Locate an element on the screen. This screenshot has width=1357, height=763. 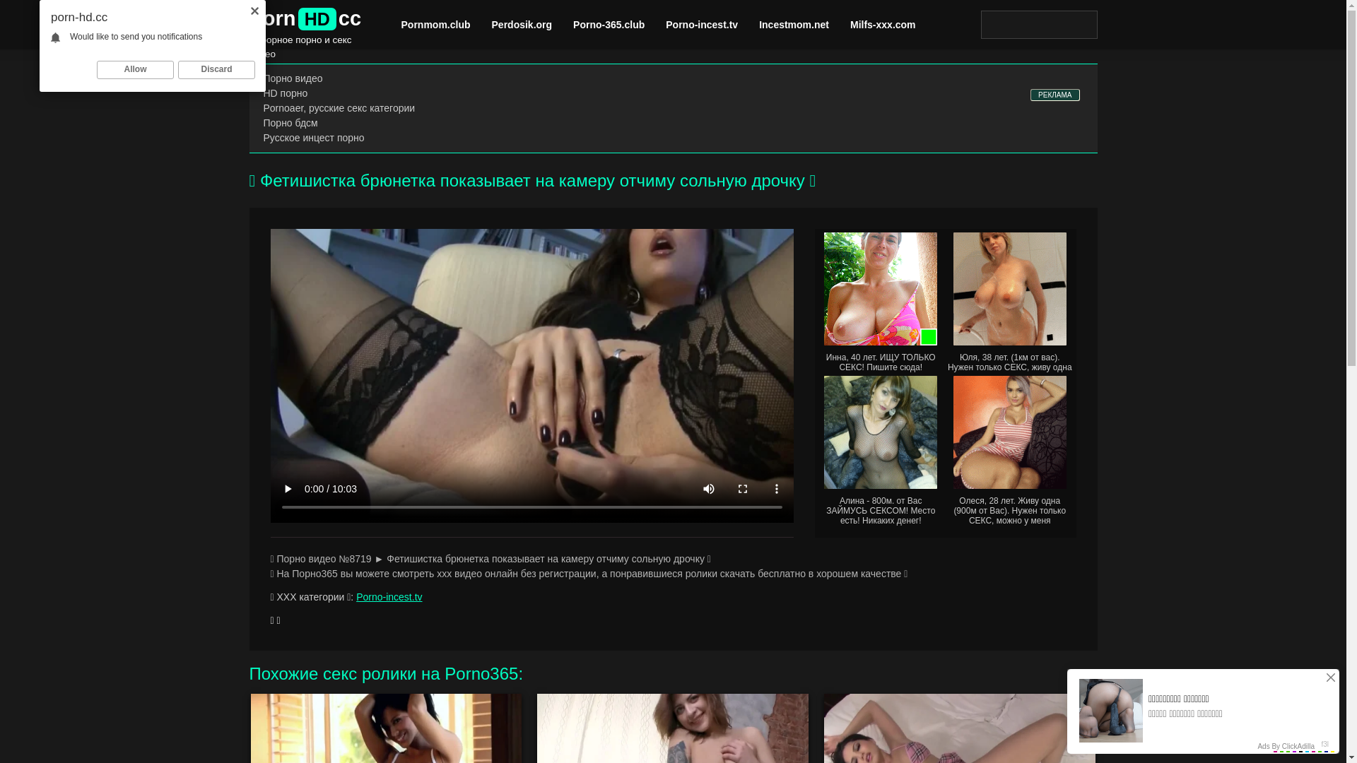
Perdosik.org is located at coordinates (522, 25).